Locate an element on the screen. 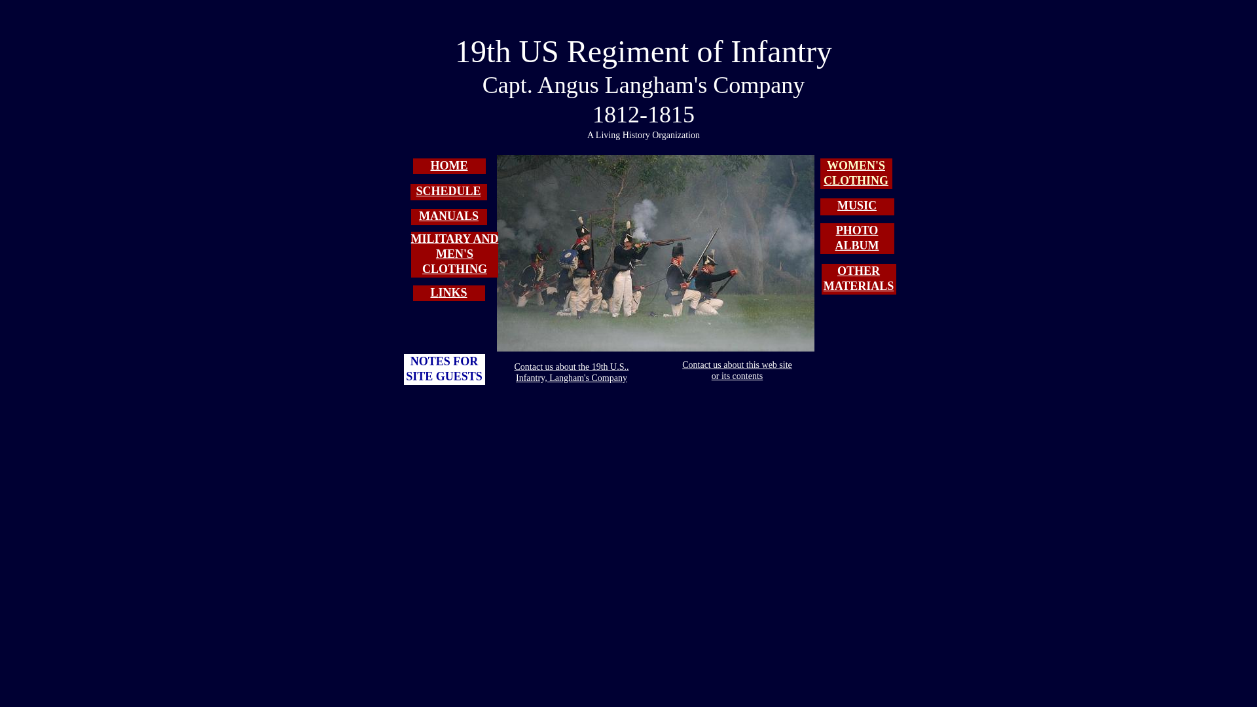 The image size is (1257, 707). Contact us about the 19th U.S.. is located at coordinates (572, 367).